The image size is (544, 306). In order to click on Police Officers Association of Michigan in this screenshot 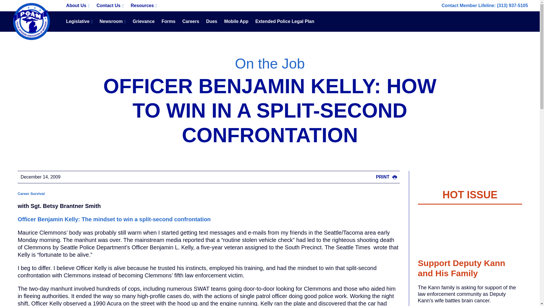, I will do `click(32, 22)`.